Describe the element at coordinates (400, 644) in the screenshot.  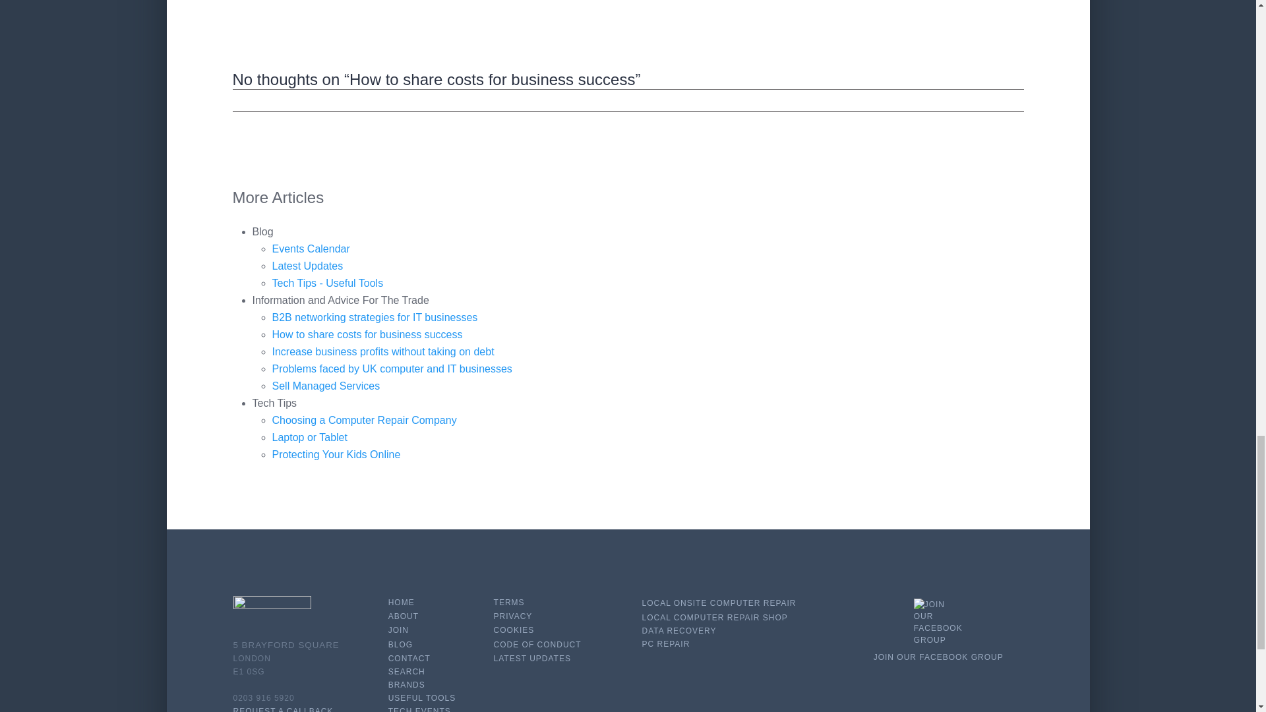
I see `BLOG` at that location.